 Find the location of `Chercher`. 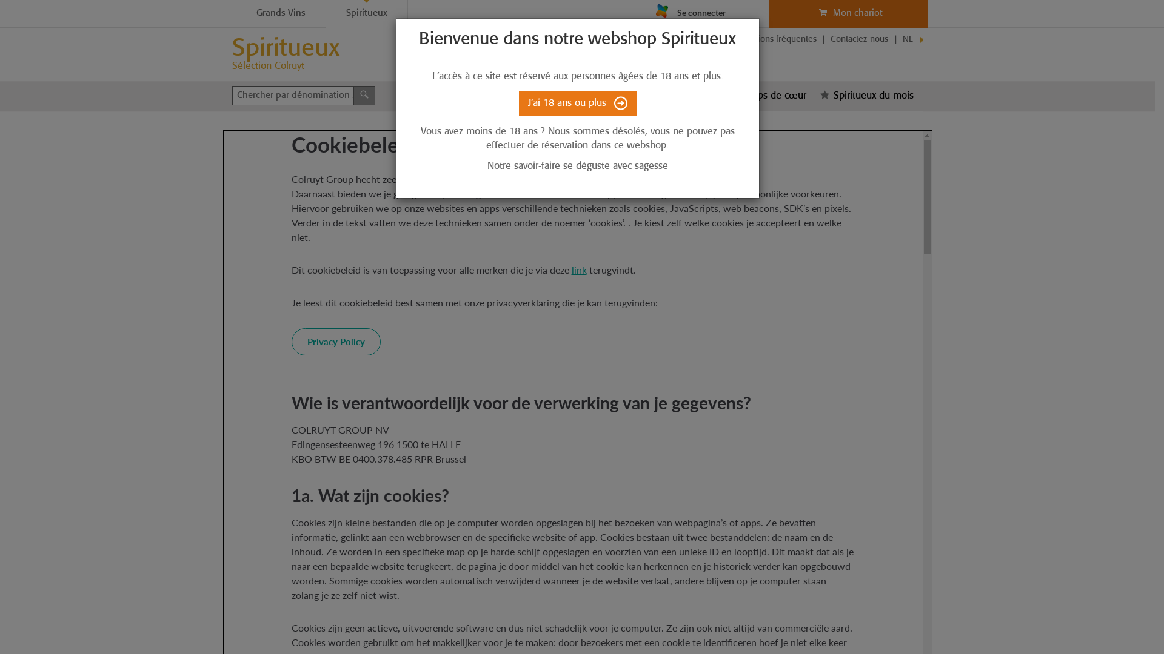

Chercher is located at coordinates (364, 96).